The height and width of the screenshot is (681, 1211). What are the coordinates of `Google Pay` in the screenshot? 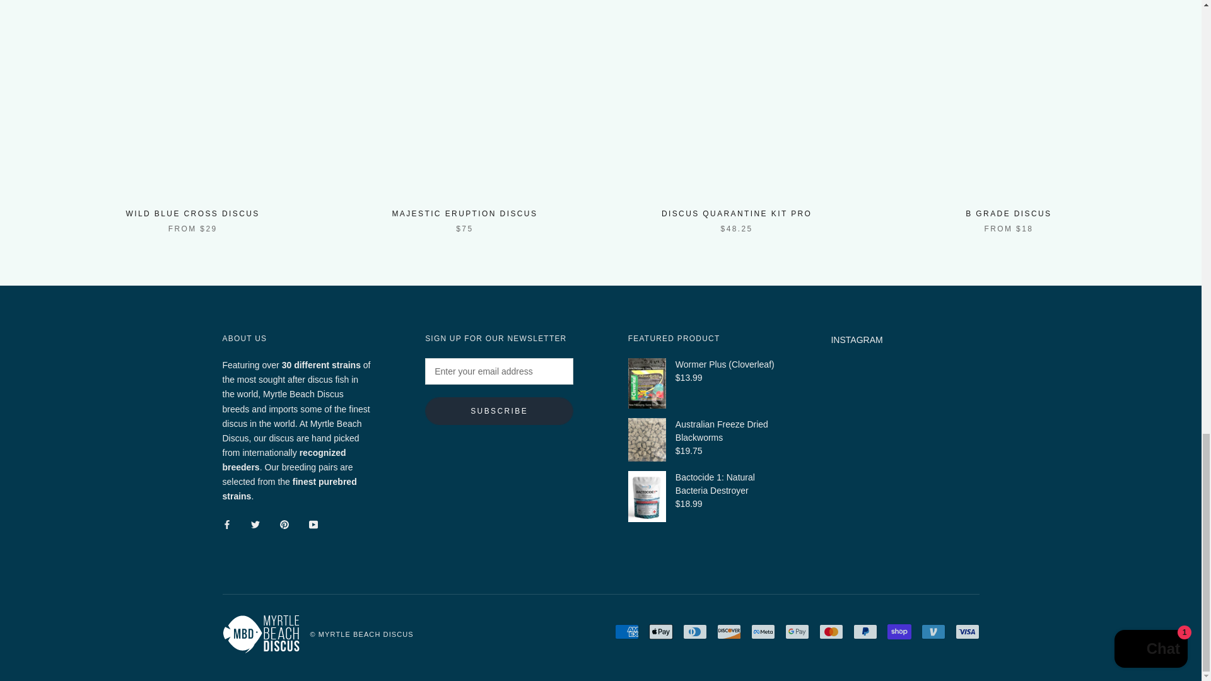 It's located at (797, 632).